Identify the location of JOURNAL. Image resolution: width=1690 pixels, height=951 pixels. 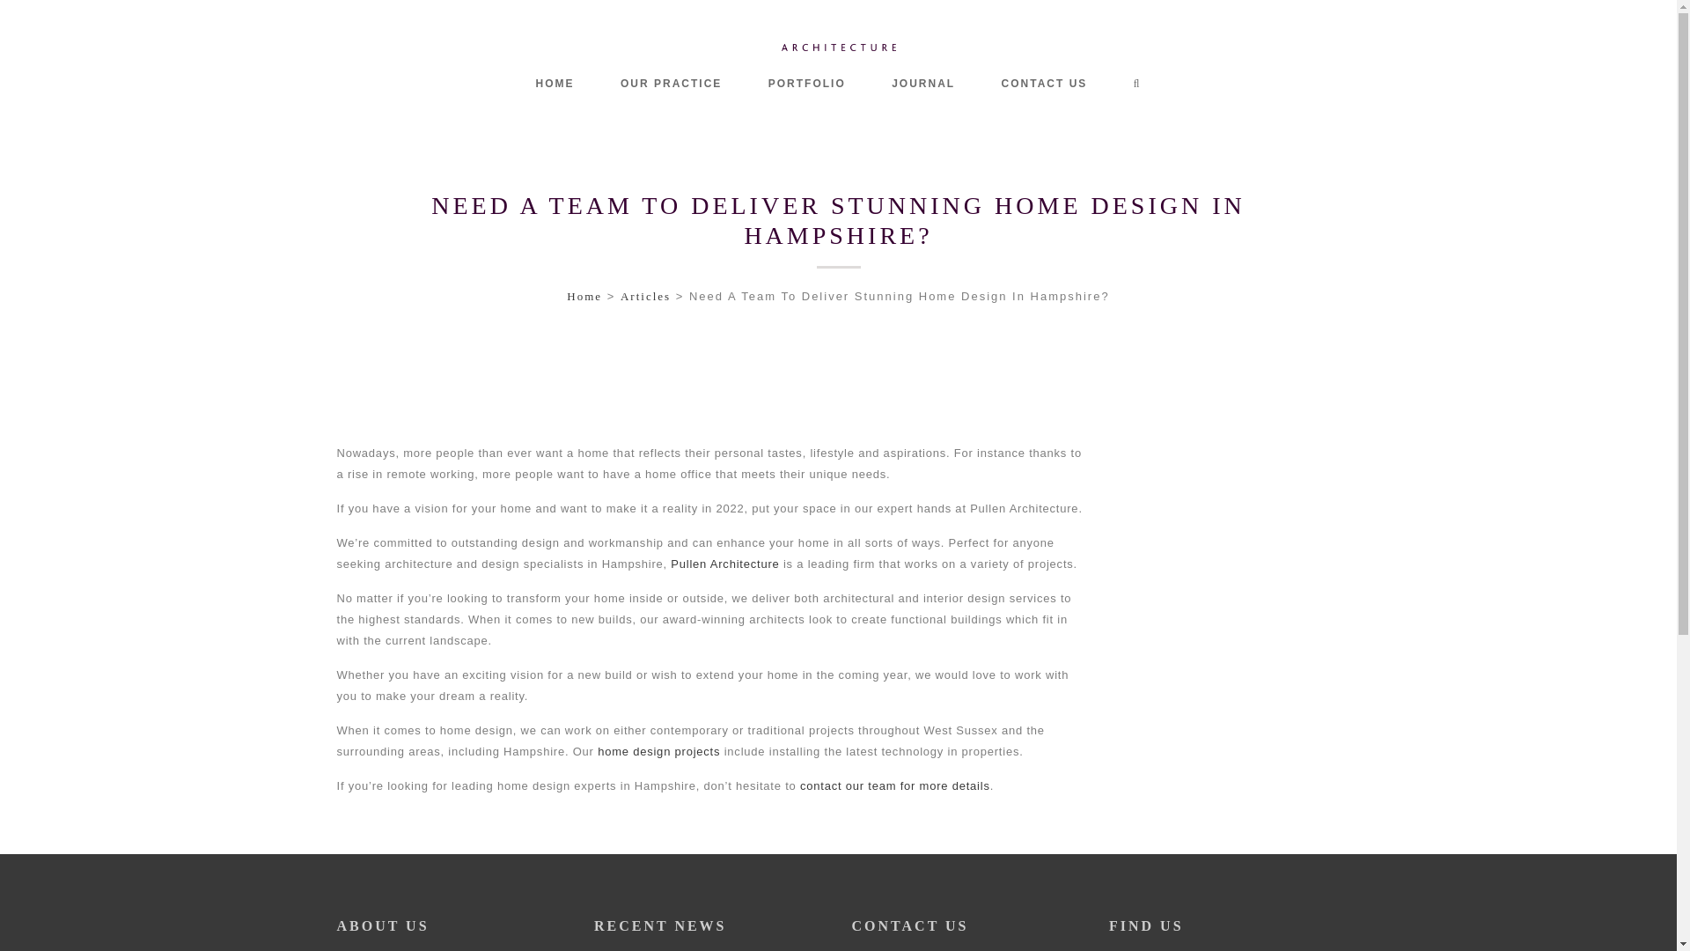
(671, 83).